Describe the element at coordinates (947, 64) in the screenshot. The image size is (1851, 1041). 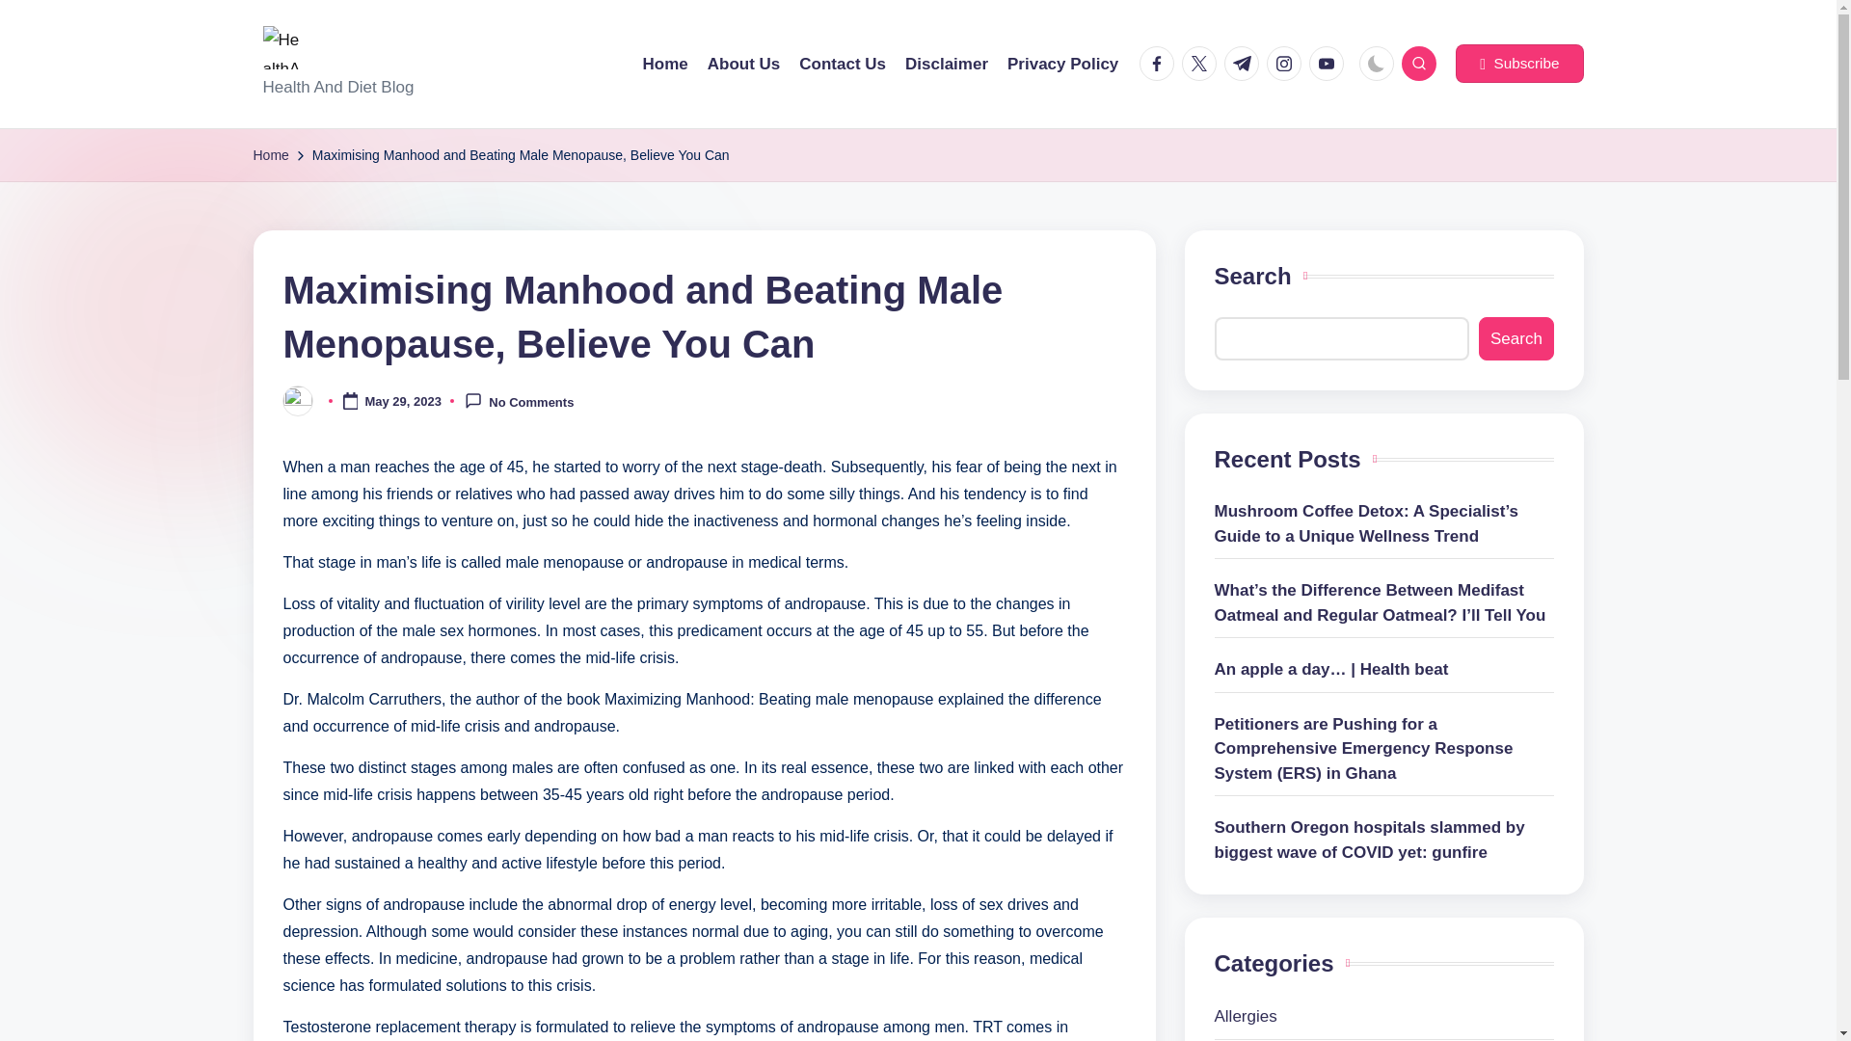
I see `Disclaimer` at that location.